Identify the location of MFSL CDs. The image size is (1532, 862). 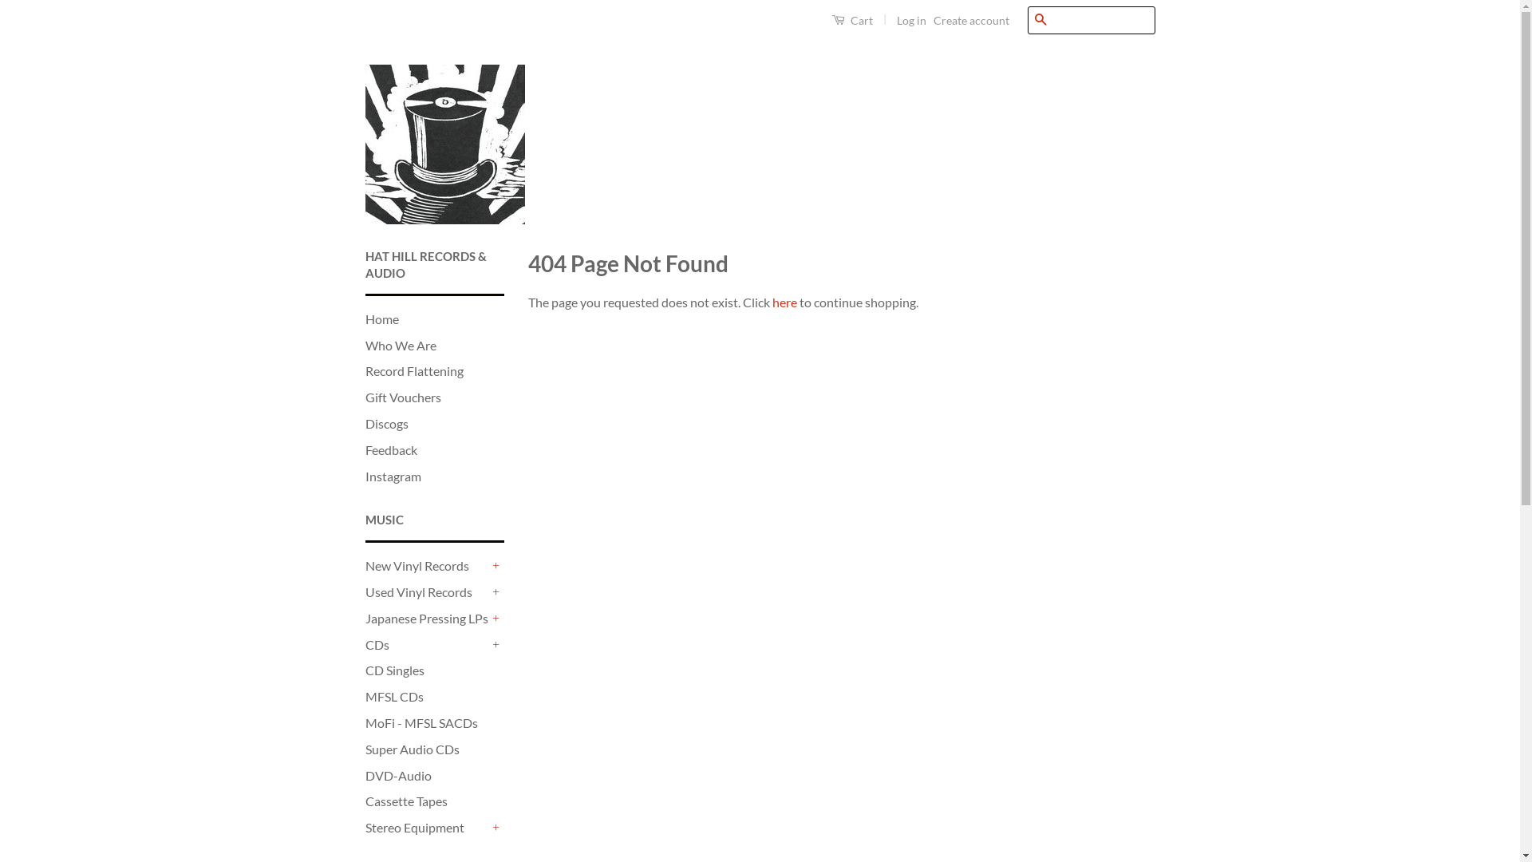
(394, 696).